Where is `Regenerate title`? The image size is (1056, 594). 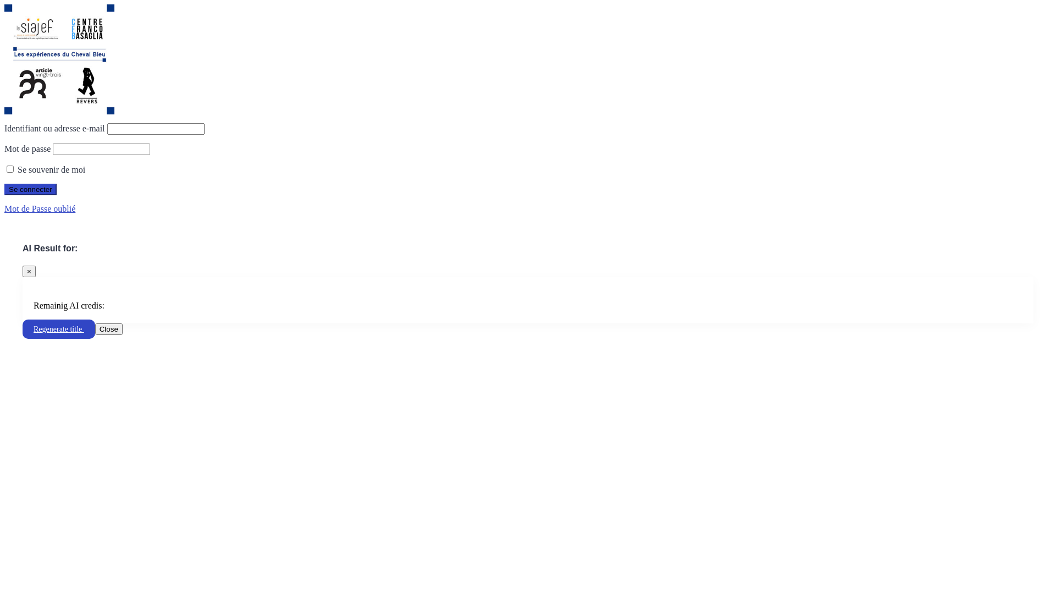 Regenerate title is located at coordinates (59, 329).